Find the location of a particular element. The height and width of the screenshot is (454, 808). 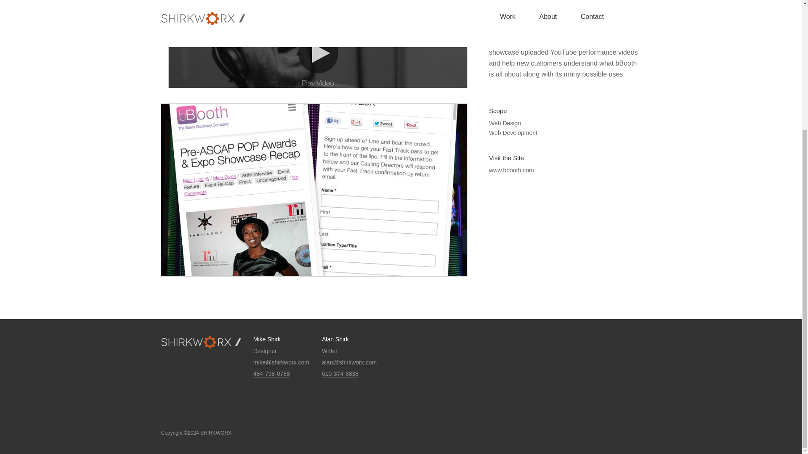

www.bbooth.com is located at coordinates (511, 170).